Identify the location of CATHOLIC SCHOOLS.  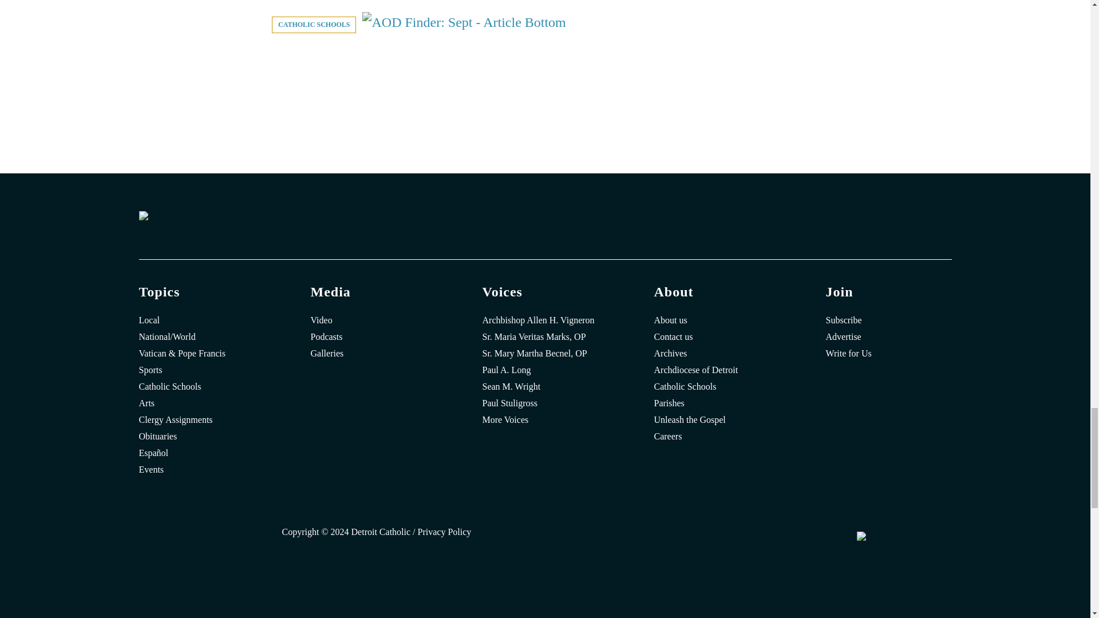
(314, 25).